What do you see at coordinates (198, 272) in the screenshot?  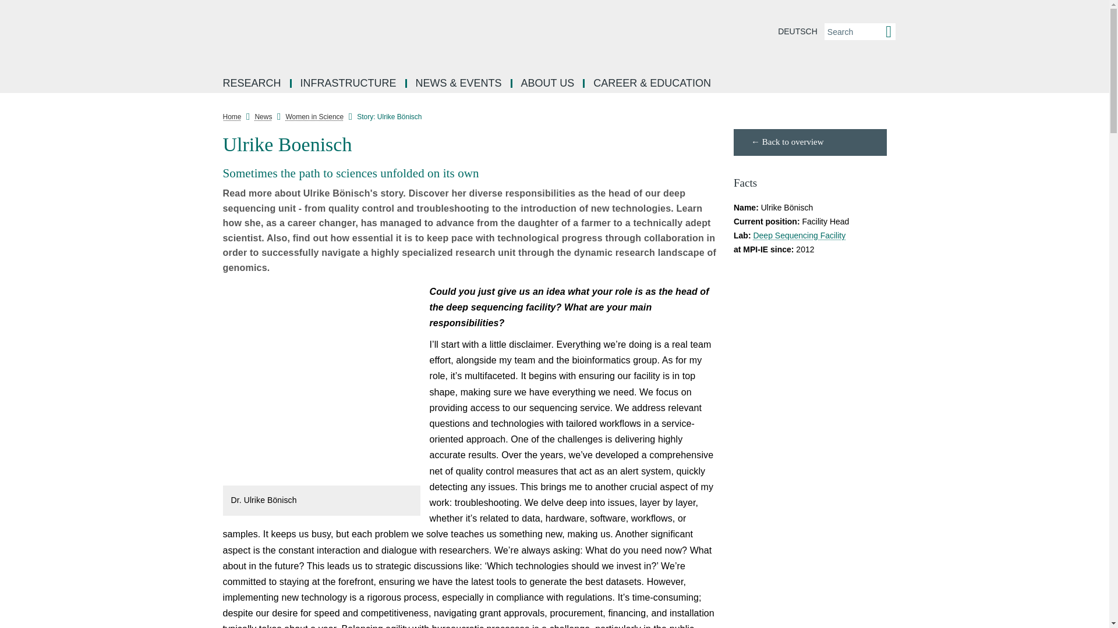 I see `E-Mail` at bounding box center [198, 272].